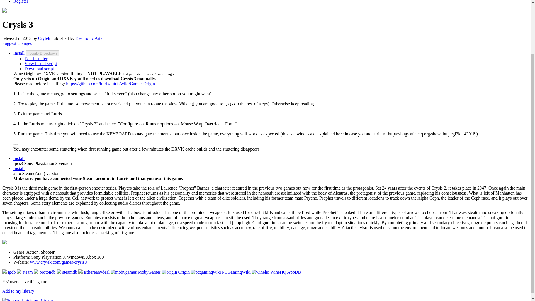 Image resolution: width=535 pixels, height=301 pixels. What do you see at coordinates (25, 272) in the screenshot?
I see `steam` at bounding box center [25, 272].